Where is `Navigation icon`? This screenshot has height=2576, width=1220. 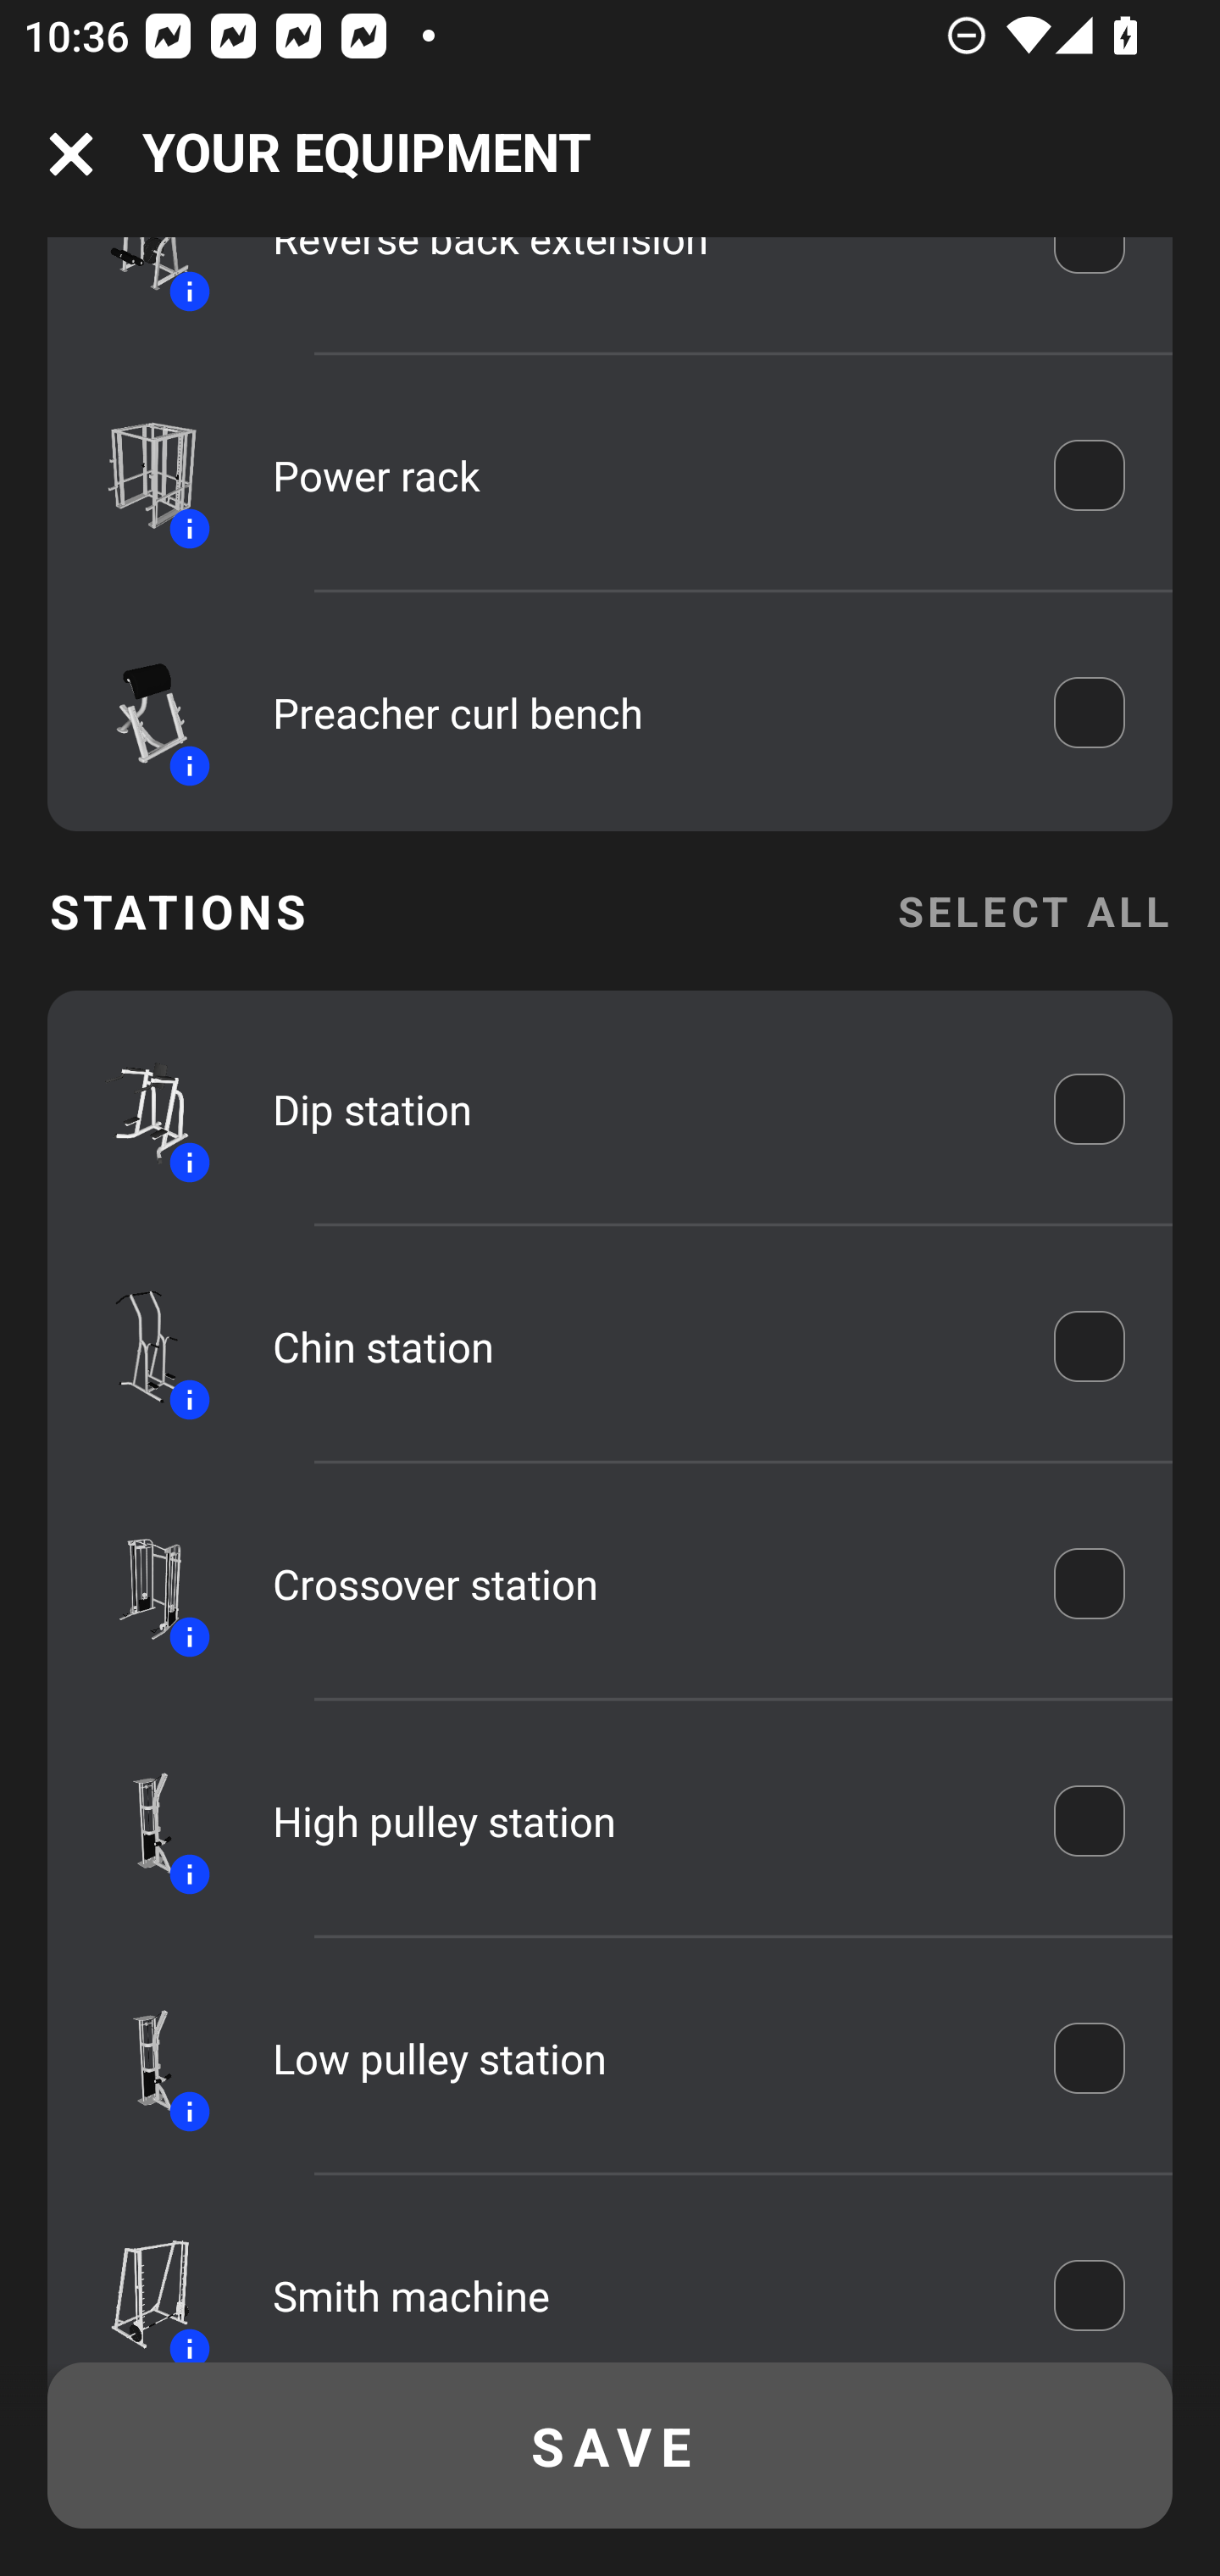 Navigation icon is located at coordinates (71, 154).